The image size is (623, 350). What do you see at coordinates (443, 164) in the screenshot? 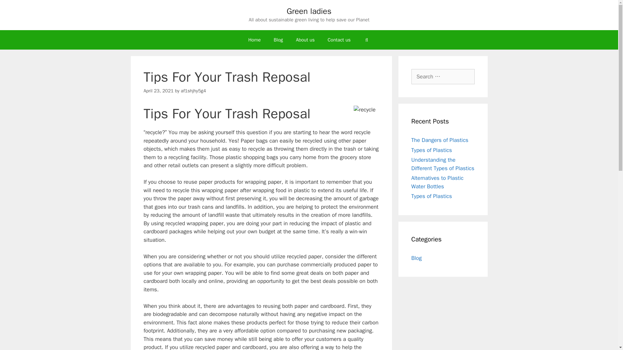
I see `Understanding the Different Types of Plastics` at bounding box center [443, 164].